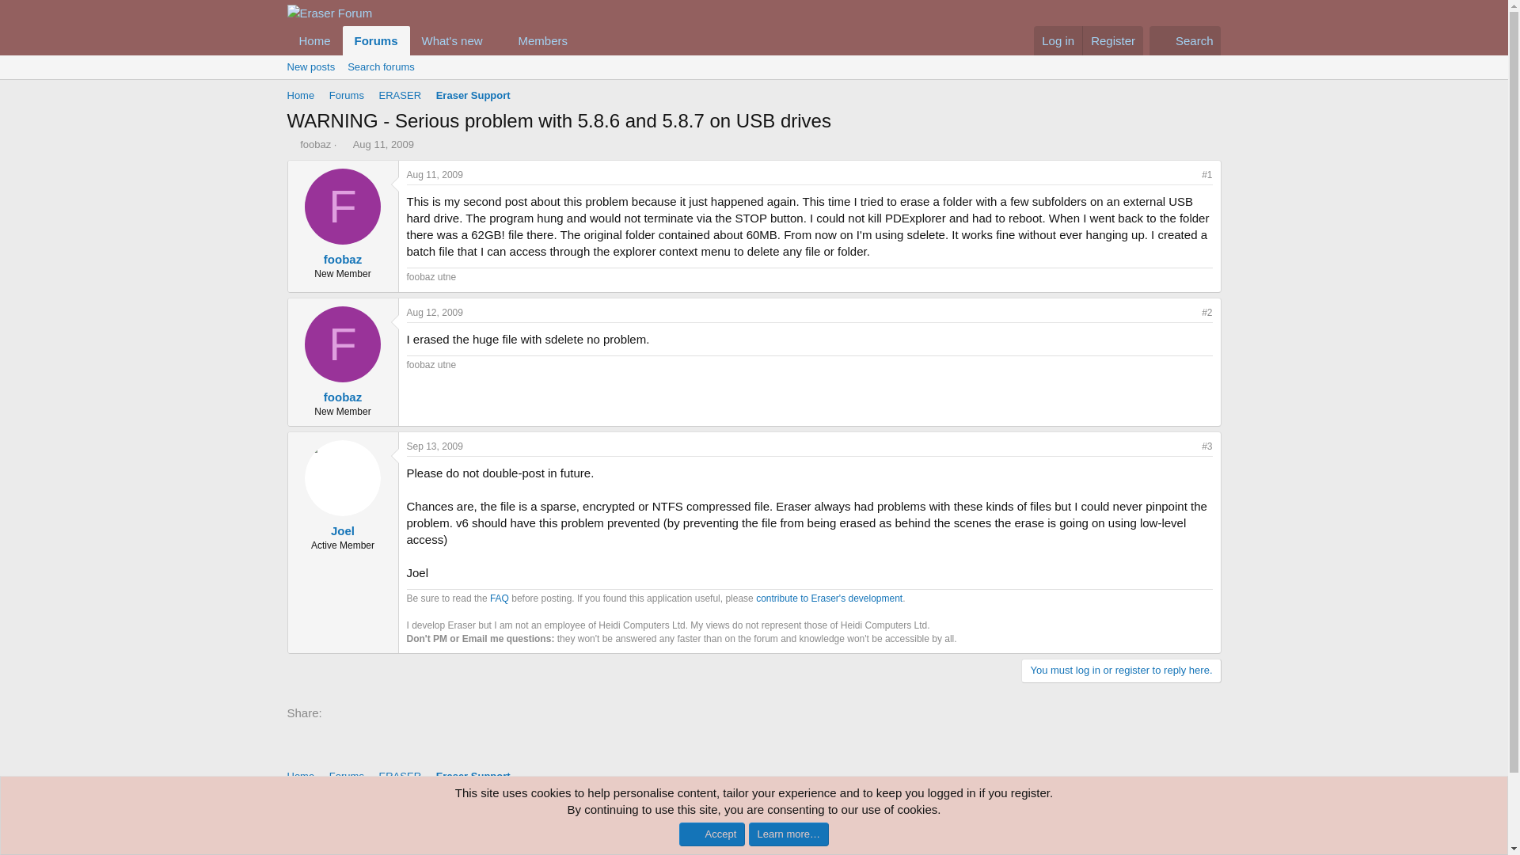 The height and width of the screenshot is (855, 1520). I want to click on F, so click(377, 41).